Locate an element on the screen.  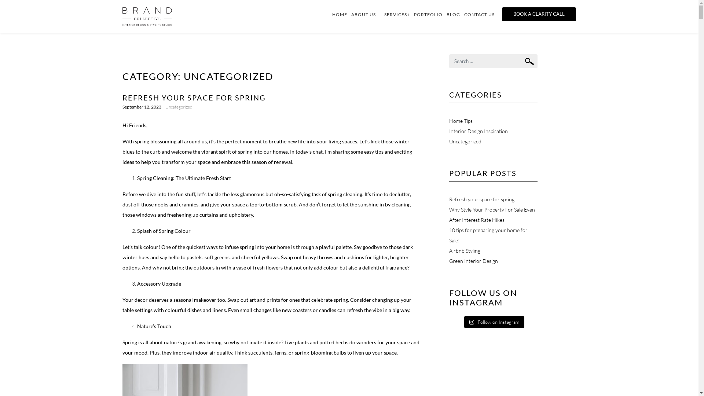
Uncategorized is located at coordinates (465, 142).